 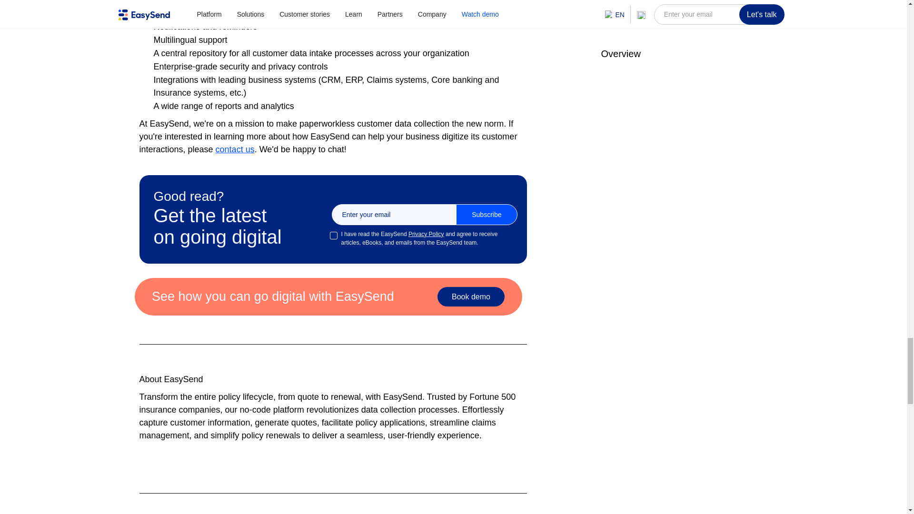 I want to click on Subscribe, so click(x=487, y=214).